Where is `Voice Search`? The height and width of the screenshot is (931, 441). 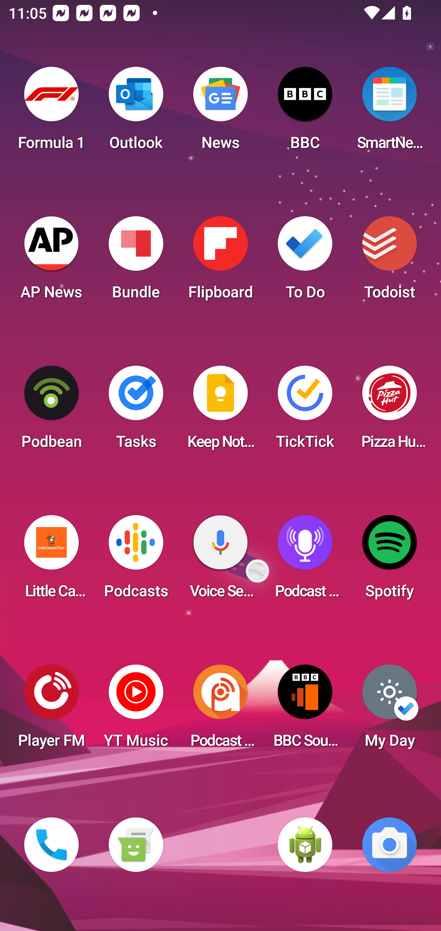 Voice Search is located at coordinates (221, 560).